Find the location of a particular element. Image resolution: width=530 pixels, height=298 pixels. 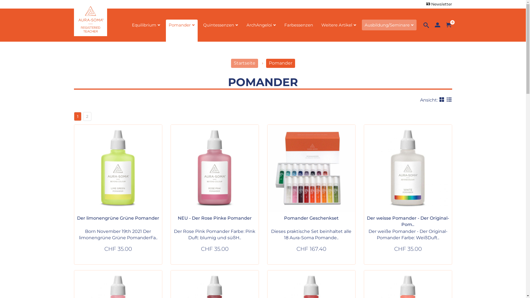

0 is located at coordinates (449, 25).